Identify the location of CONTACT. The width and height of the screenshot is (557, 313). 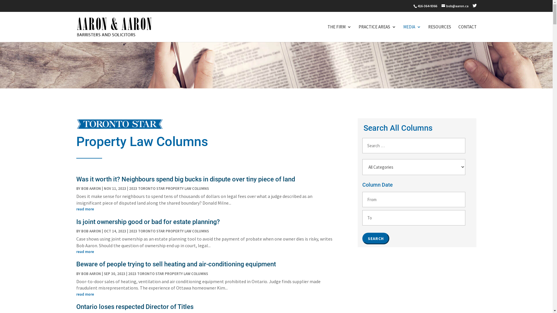
(468, 34).